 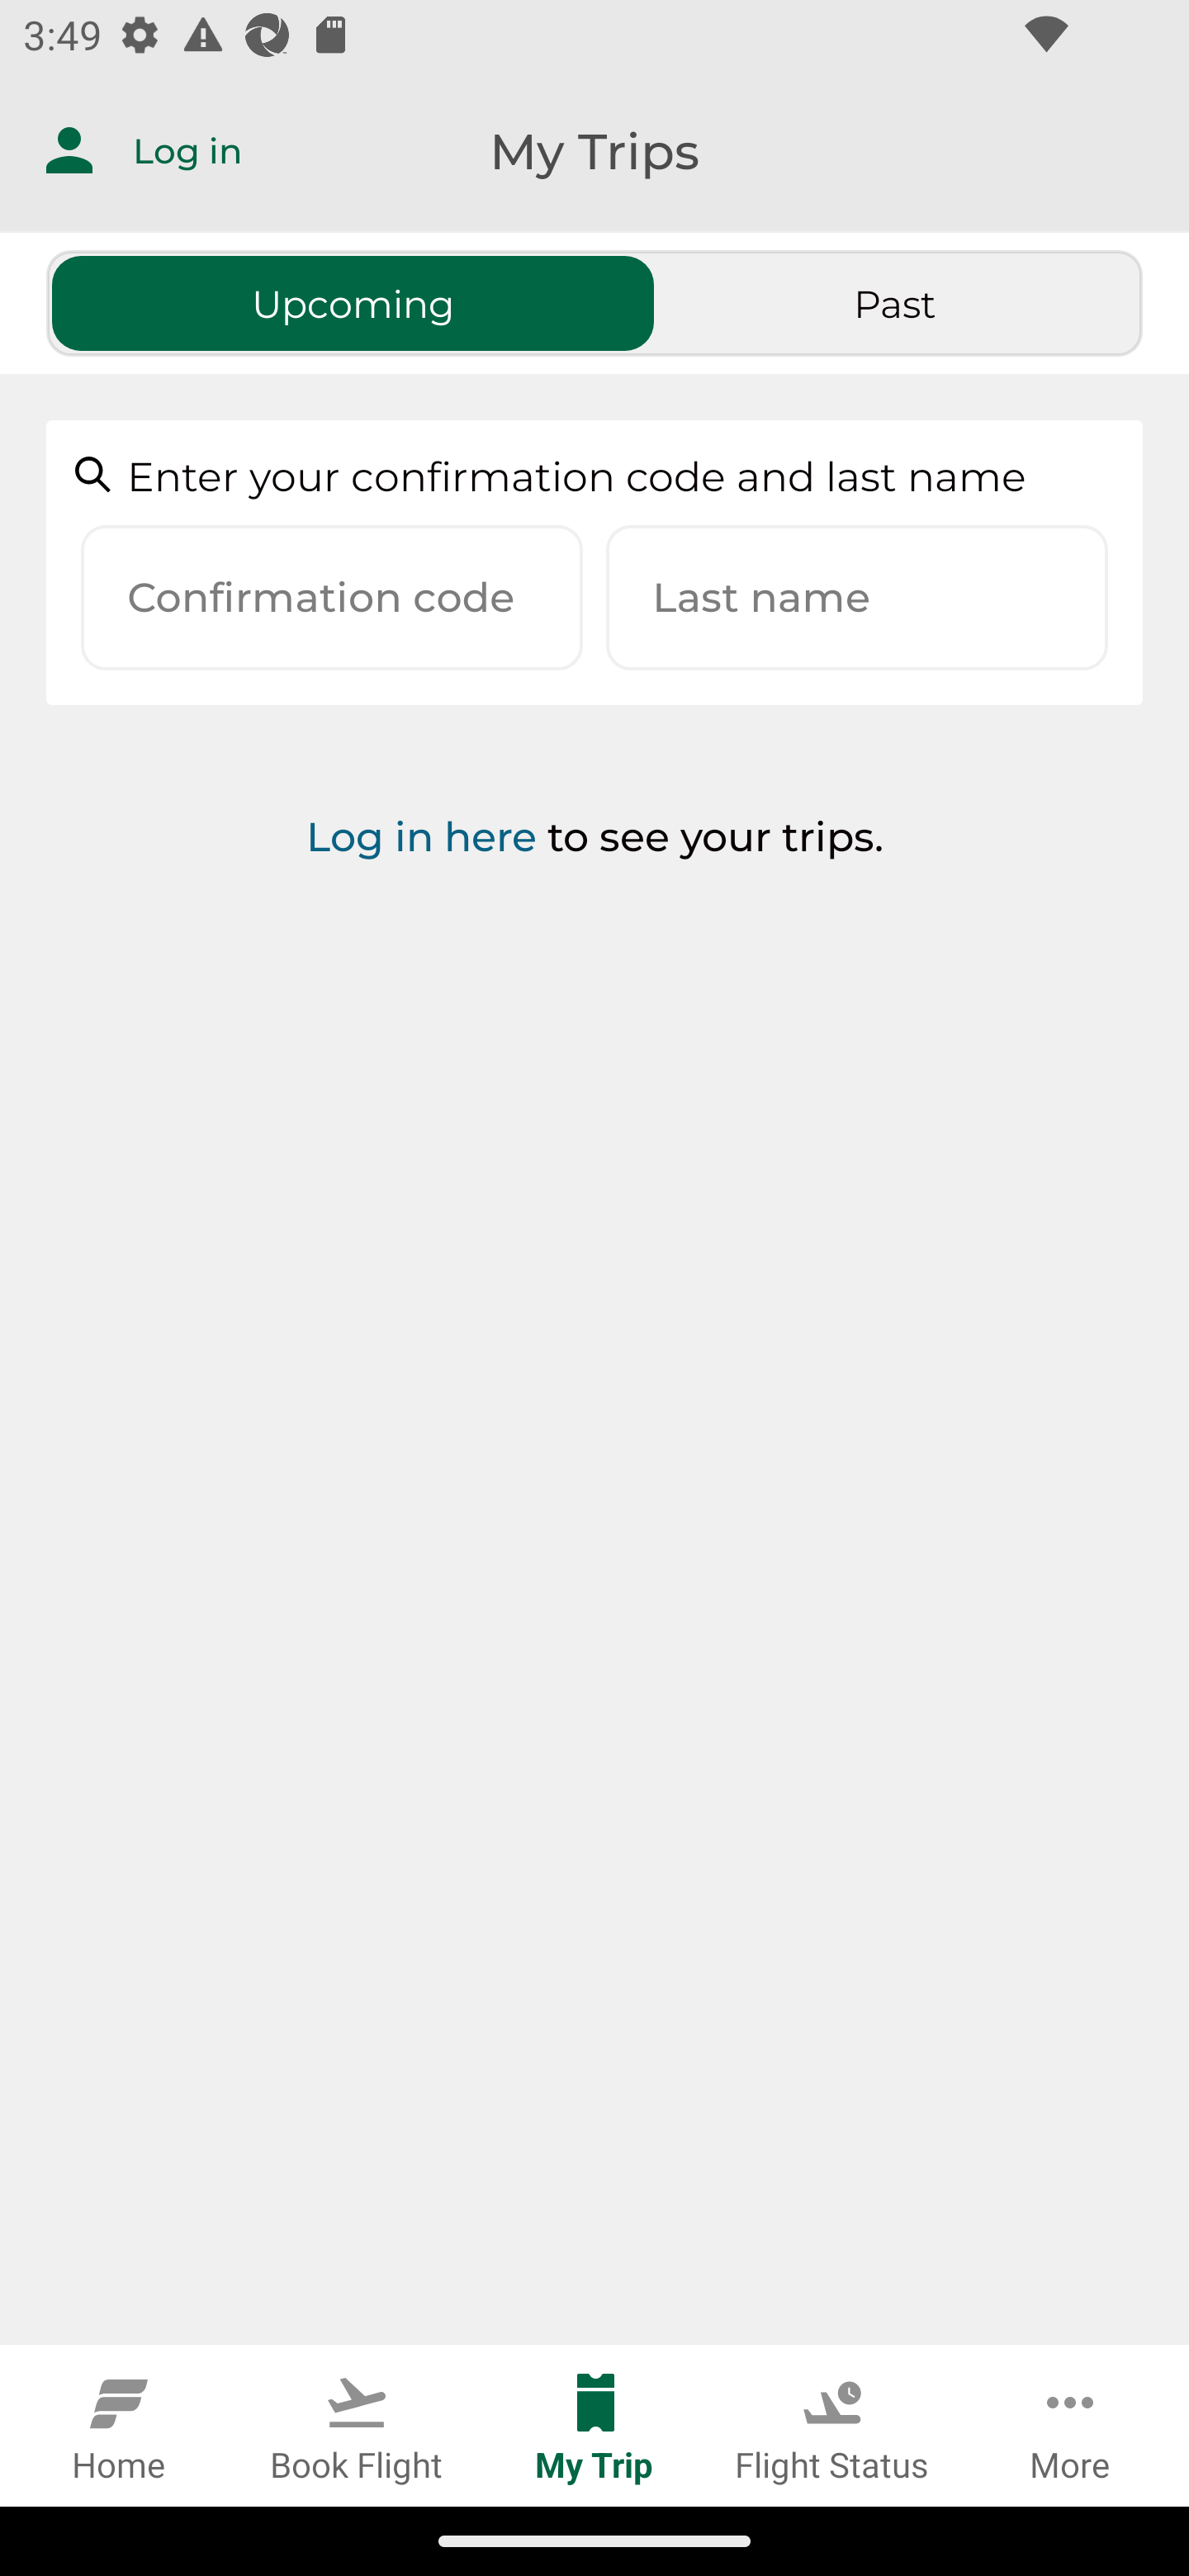 What do you see at coordinates (121, 150) in the screenshot?
I see `Log in` at bounding box center [121, 150].